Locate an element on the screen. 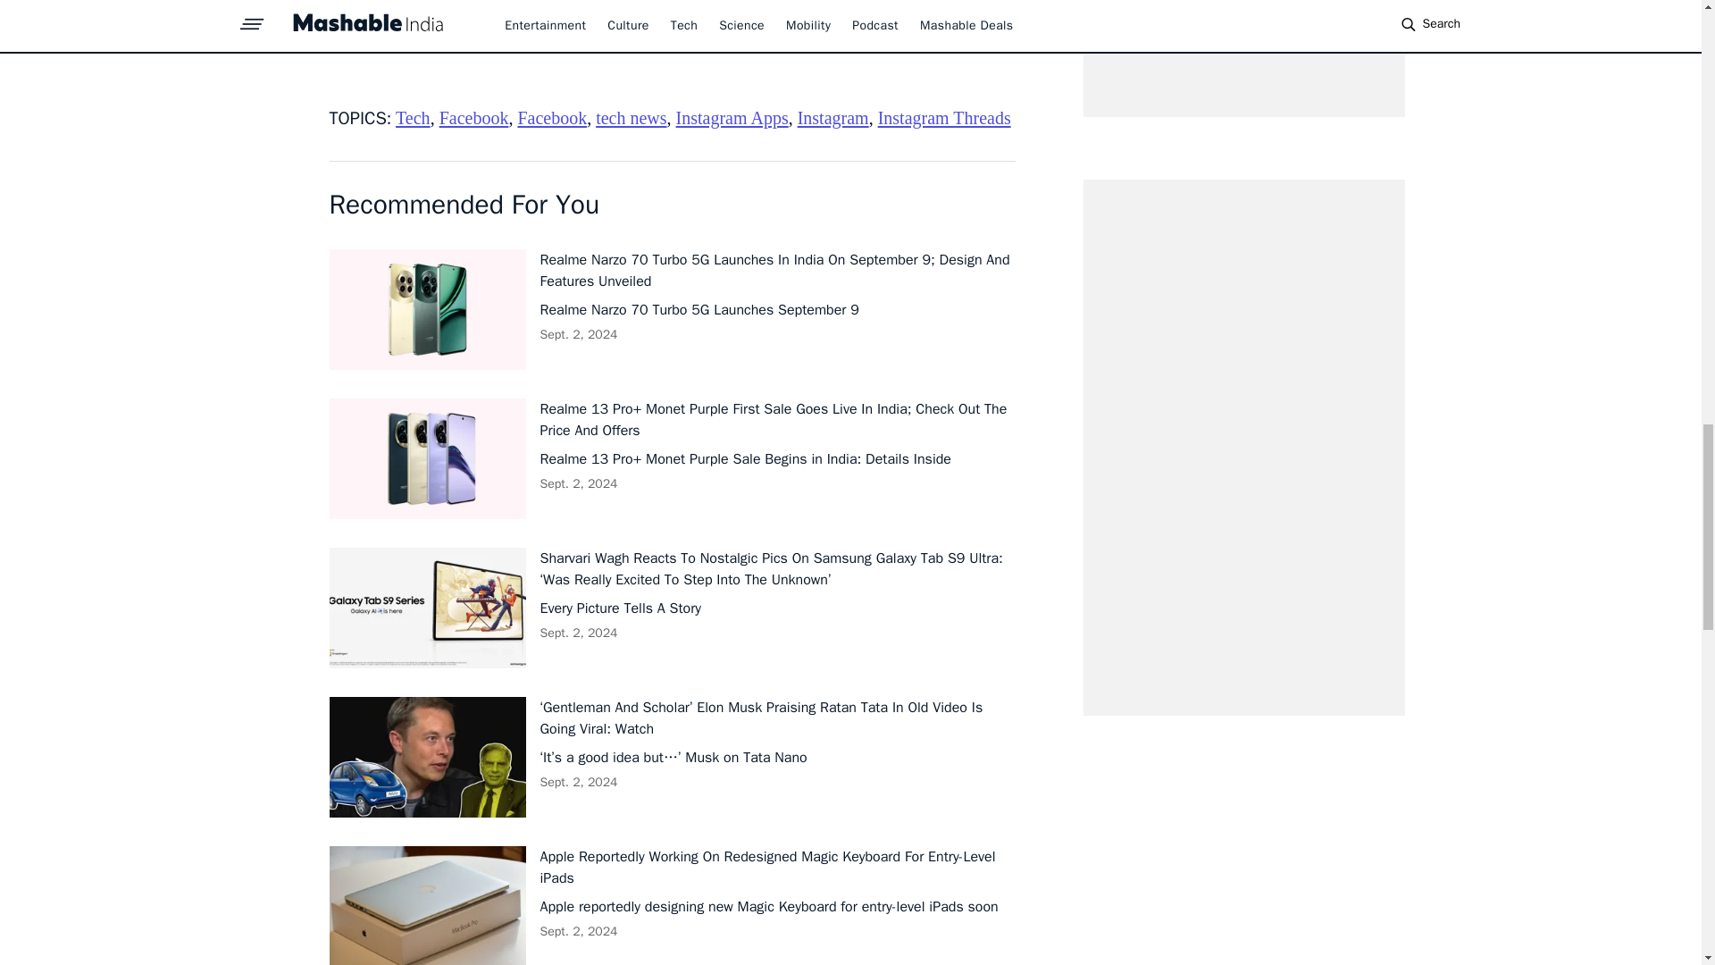  Instagram is located at coordinates (832, 117).